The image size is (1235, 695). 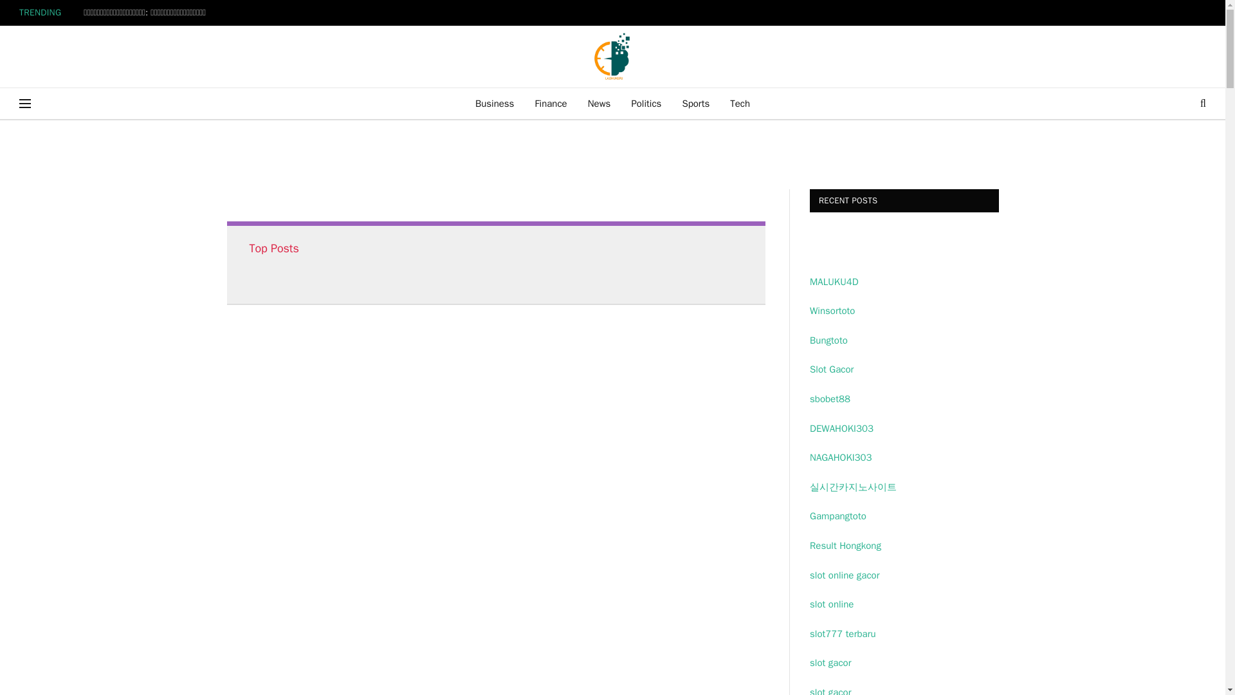 I want to click on Tech, so click(x=740, y=103).